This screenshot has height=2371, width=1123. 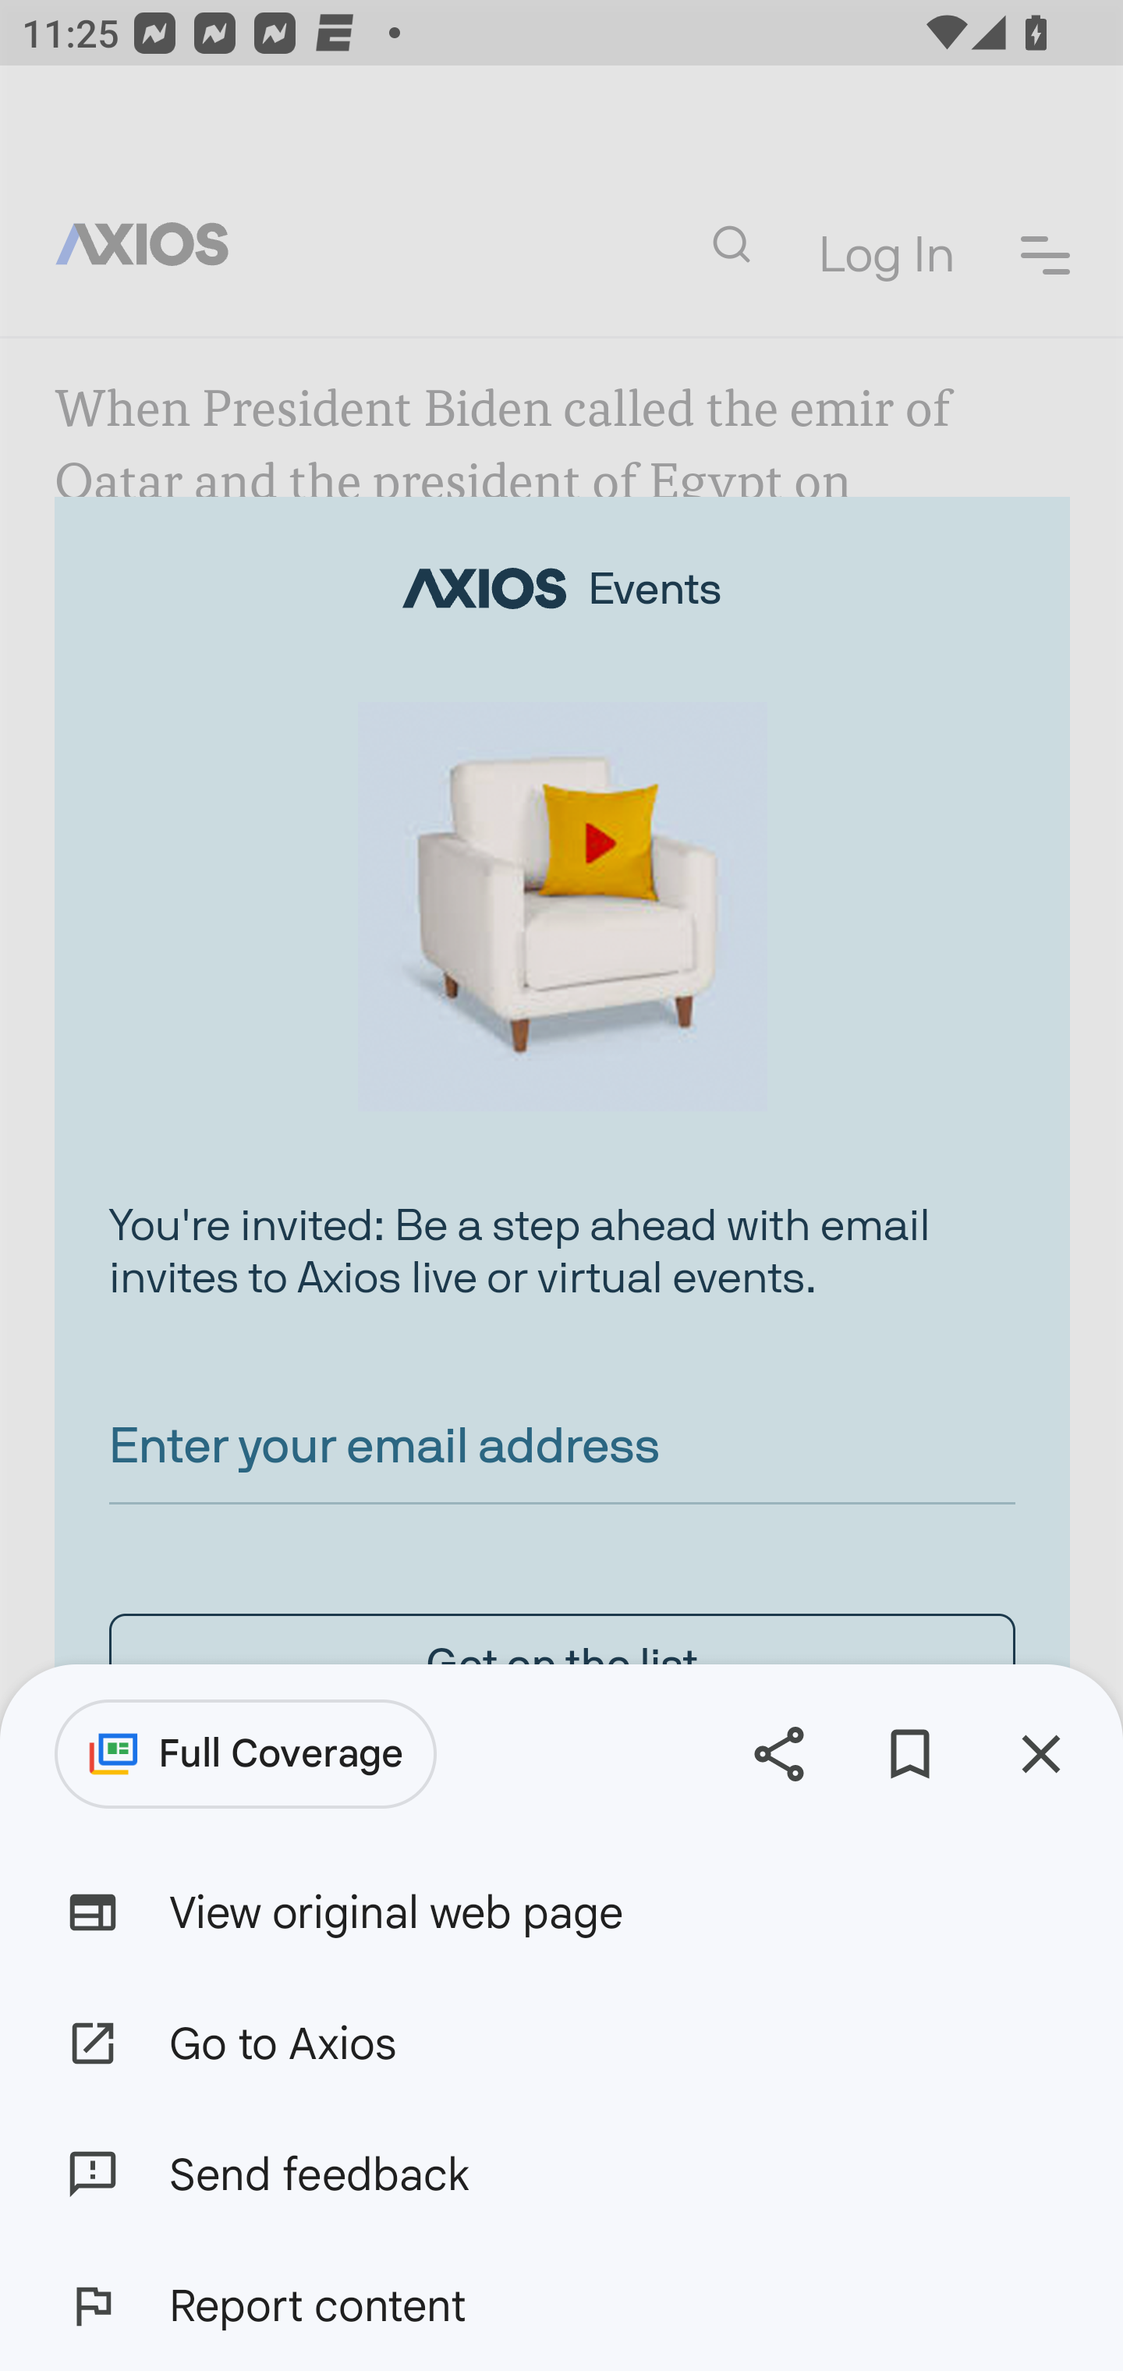 What do you see at coordinates (561, 2042) in the screenshot?
I see `Go to Axios` at bounding box center [561, 2042].